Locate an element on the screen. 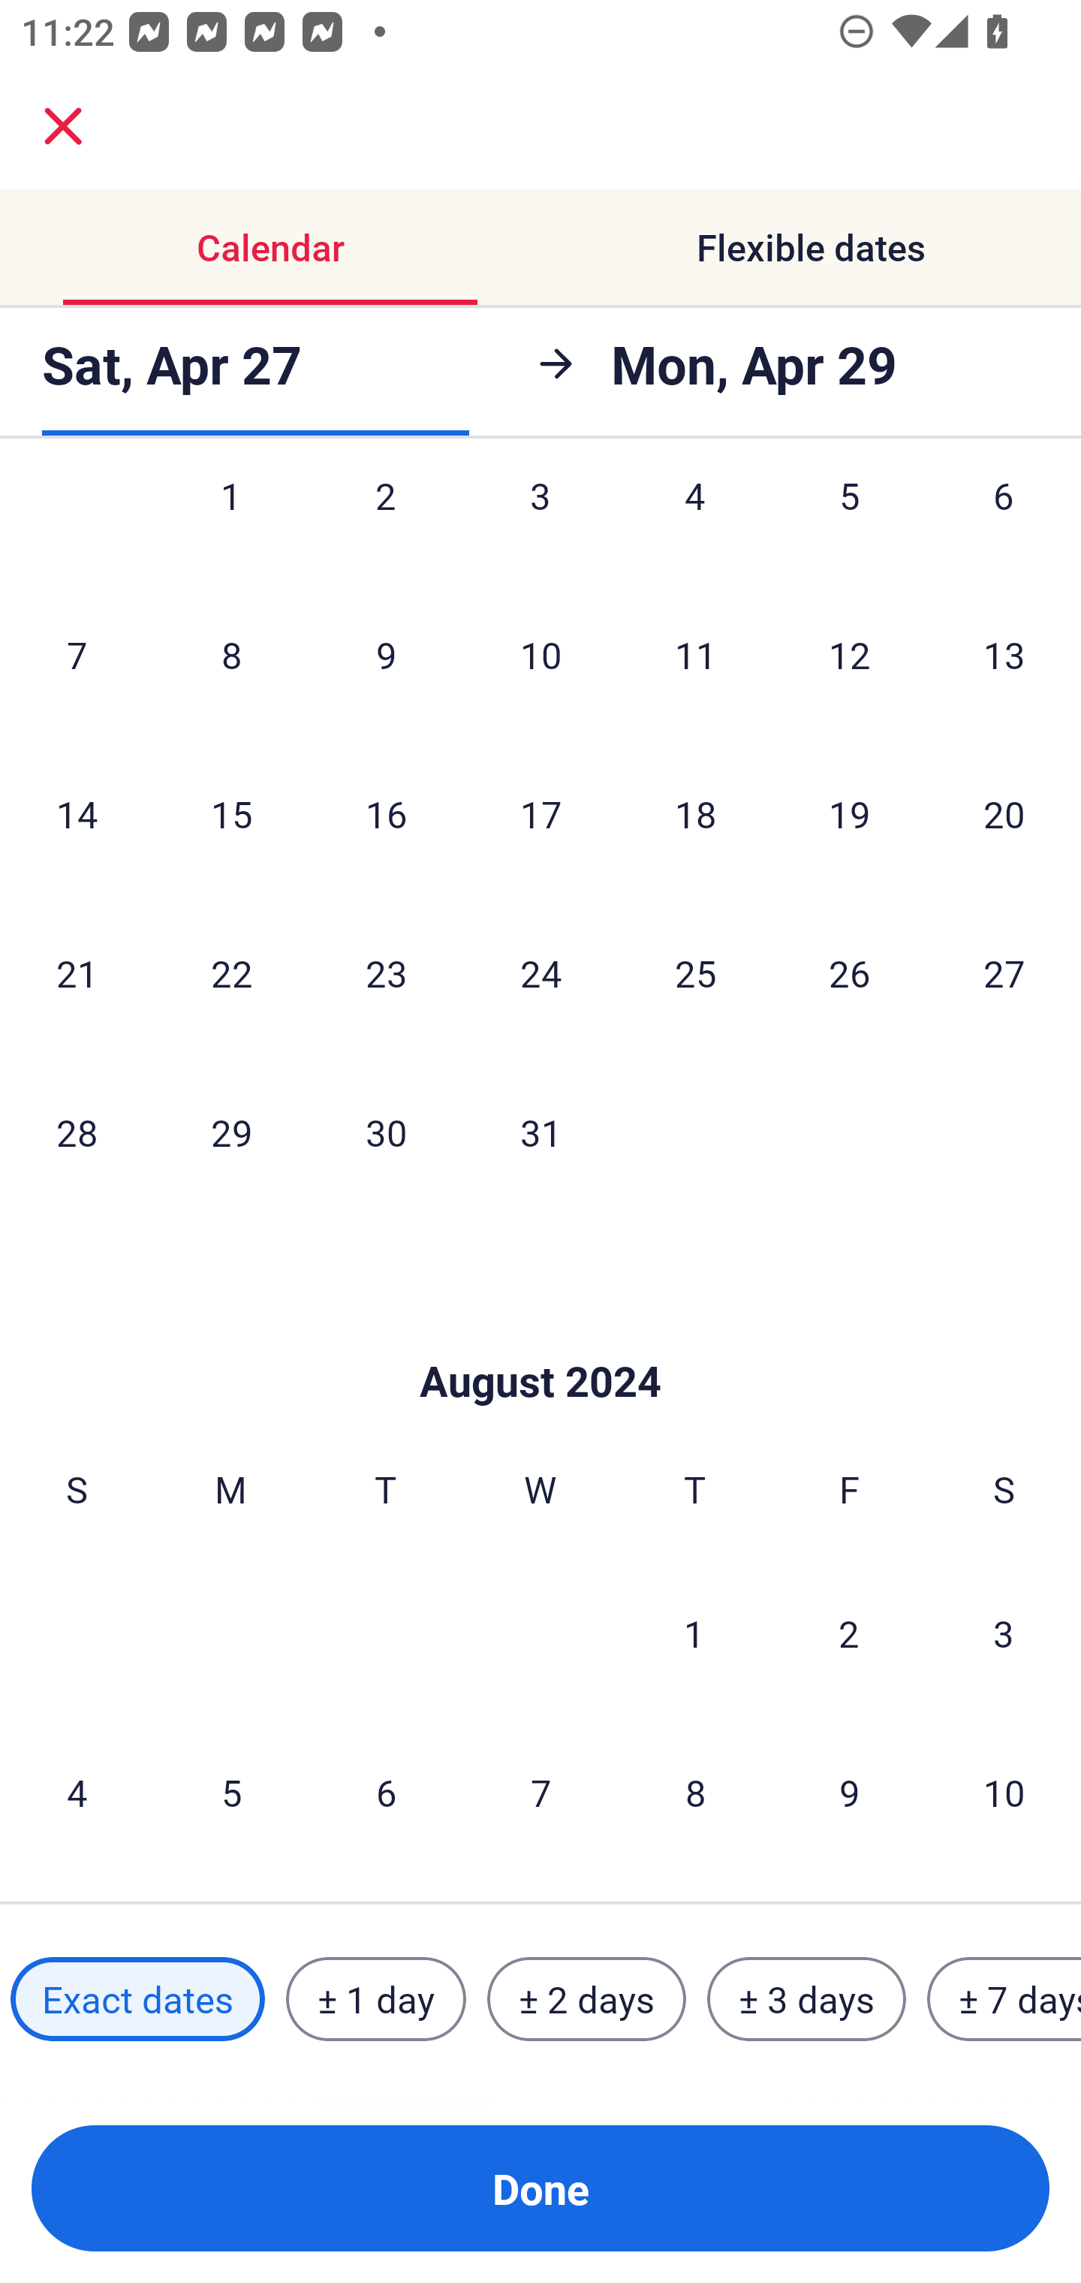 The image size is (1081, 2283). ± 7 days is located at coordinates (1004, 1998).